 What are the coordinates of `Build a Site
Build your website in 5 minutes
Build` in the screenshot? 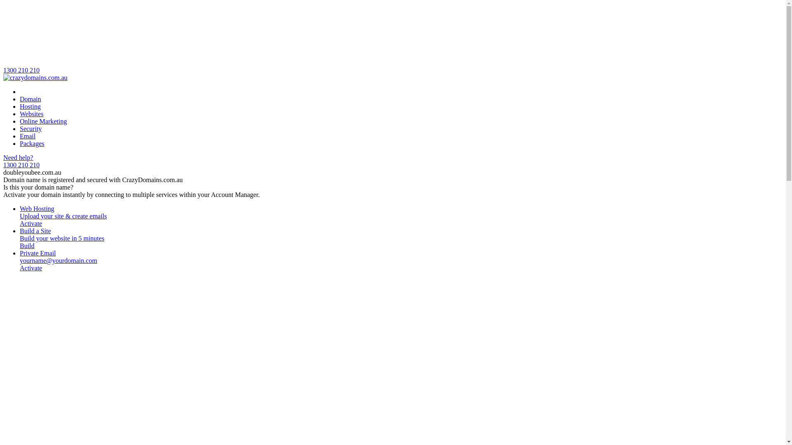 It's located at (401, 239).